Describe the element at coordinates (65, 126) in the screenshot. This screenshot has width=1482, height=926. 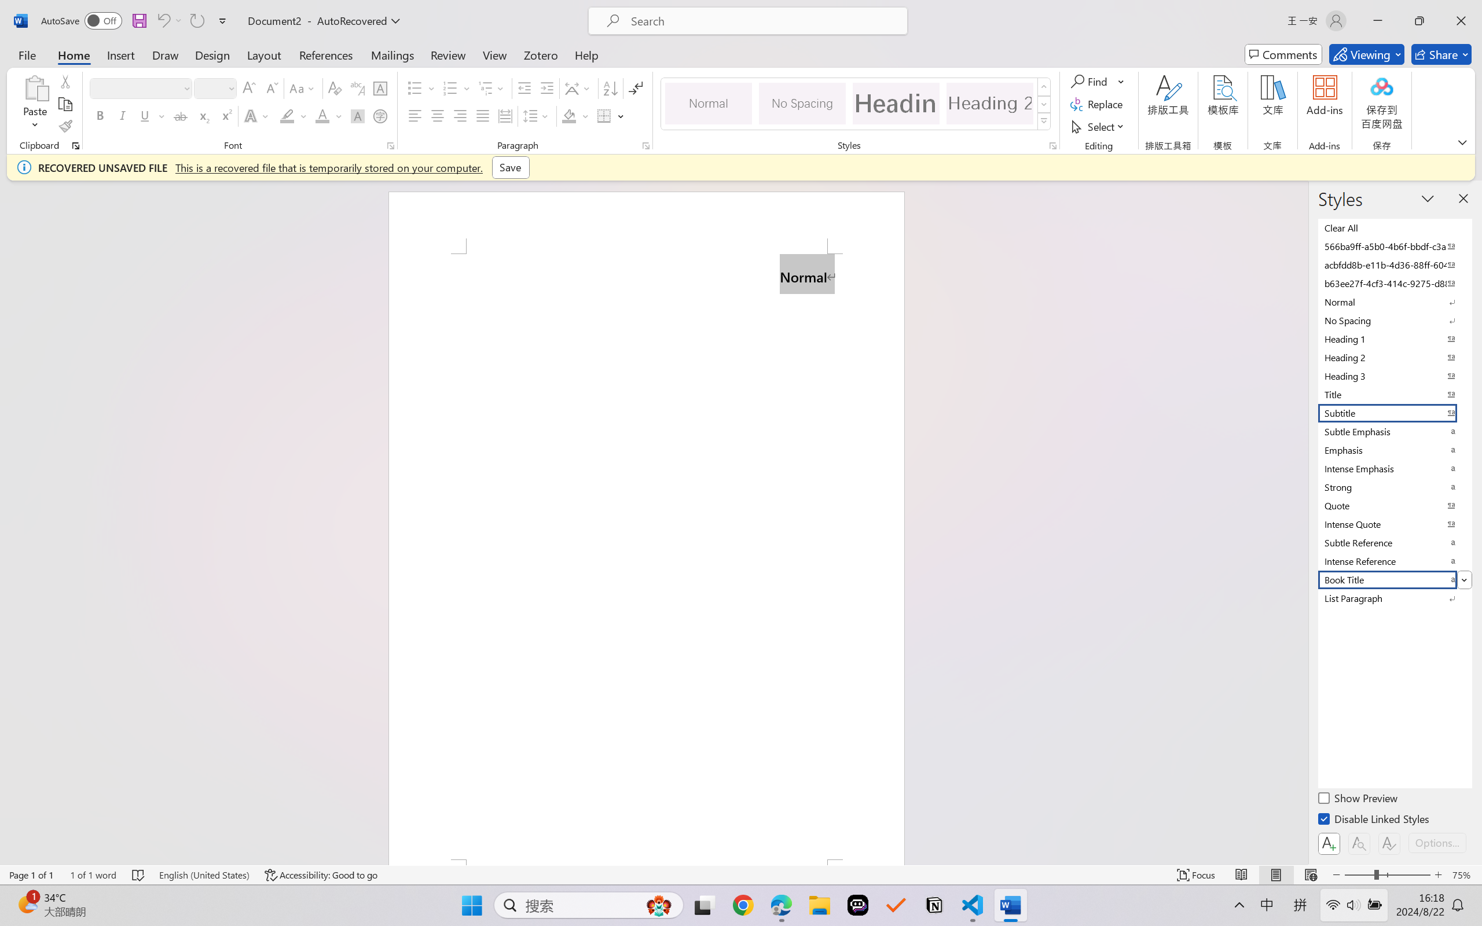
I see `Format Painter` at that location.